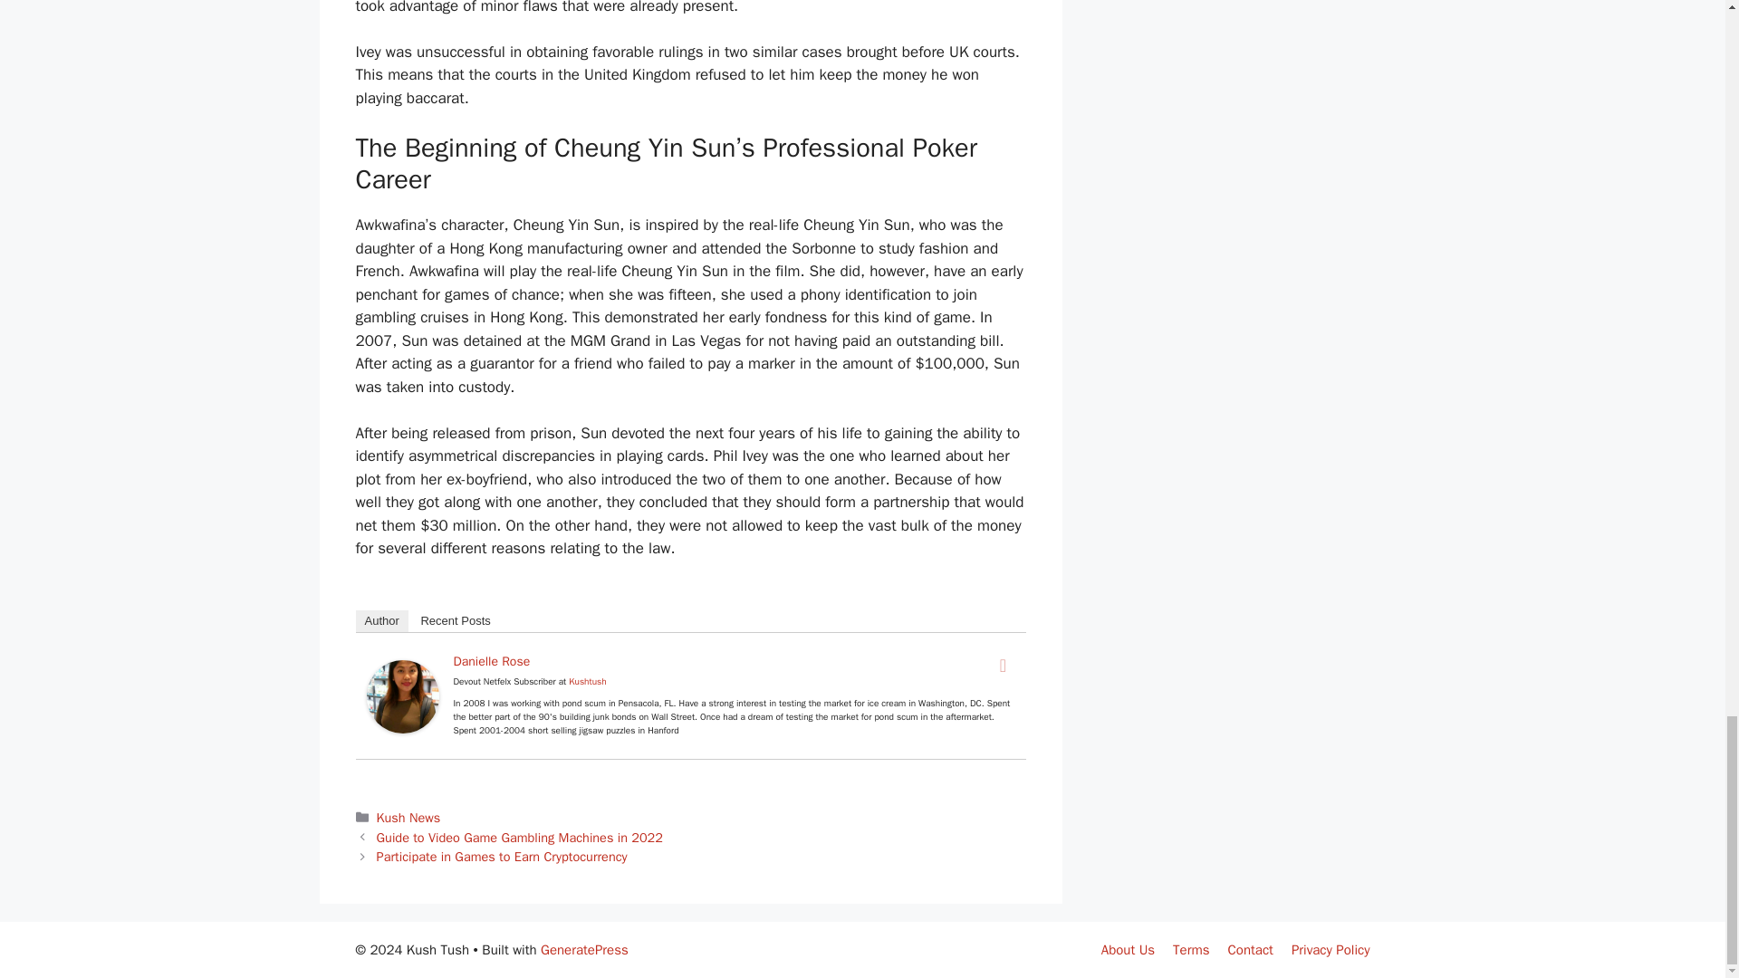 This screenshot has height=978, width=1739. Describe the element at coordinates (380, 620) in the screenshot. I see `Author` at that location.